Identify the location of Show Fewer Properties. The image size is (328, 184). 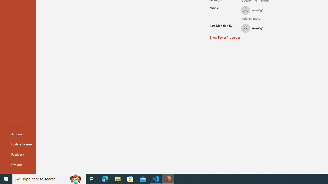
(225, 37).